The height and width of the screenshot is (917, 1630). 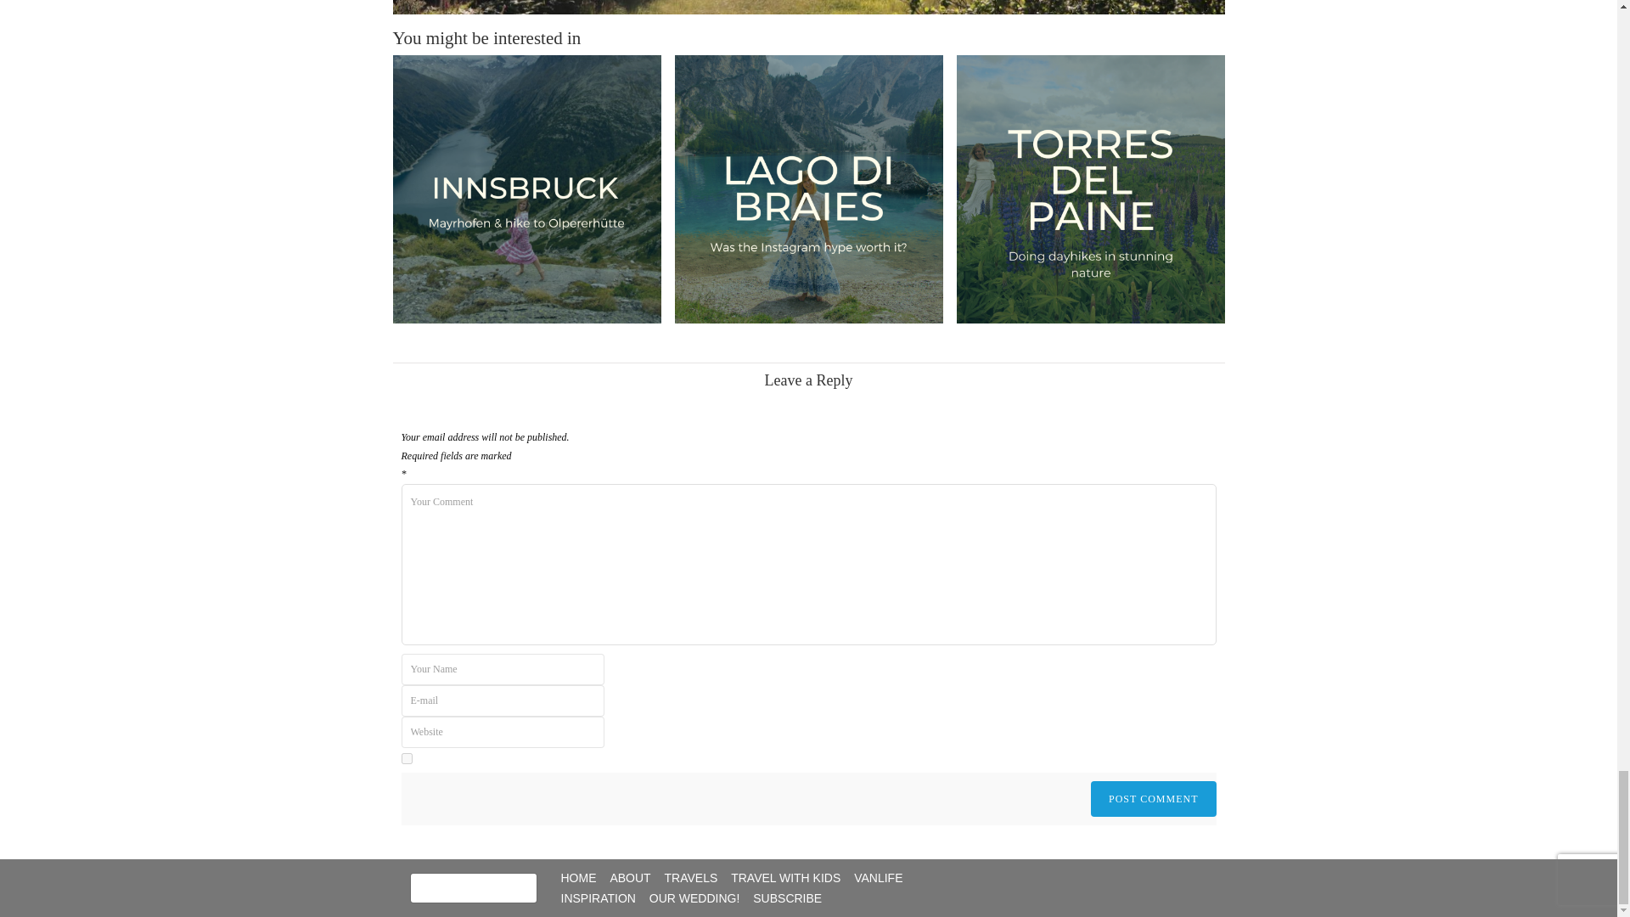 I want to click on Post Comment, so click(x=1153, y=799).